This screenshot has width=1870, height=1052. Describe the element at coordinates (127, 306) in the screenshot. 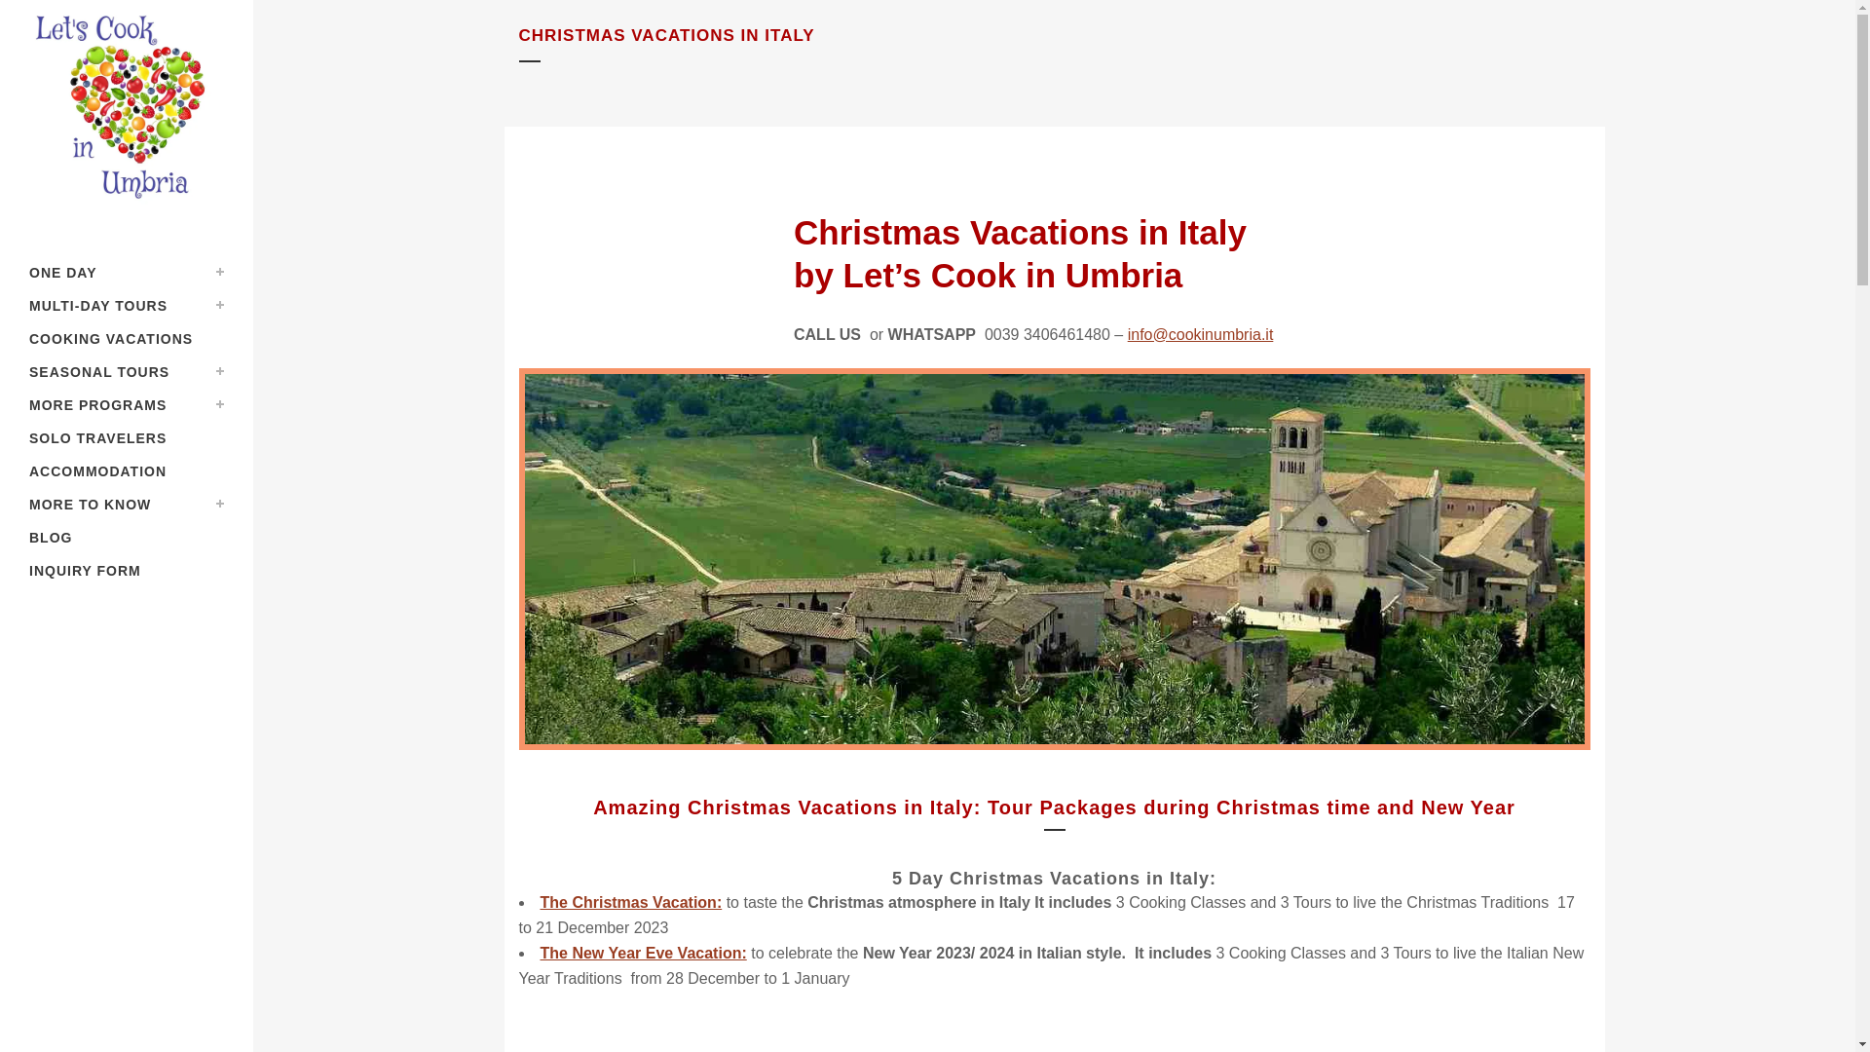

I see `Italy Food Tours ` at that location.